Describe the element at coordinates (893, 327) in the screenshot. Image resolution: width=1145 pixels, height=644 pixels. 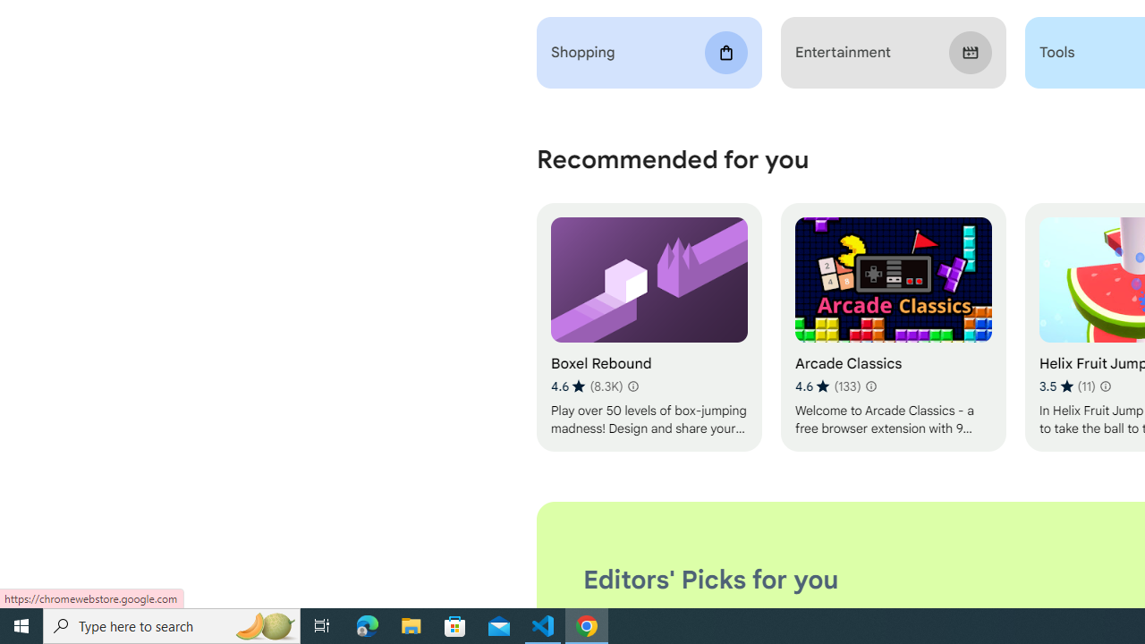
I see `Arcade Classics` at that location.